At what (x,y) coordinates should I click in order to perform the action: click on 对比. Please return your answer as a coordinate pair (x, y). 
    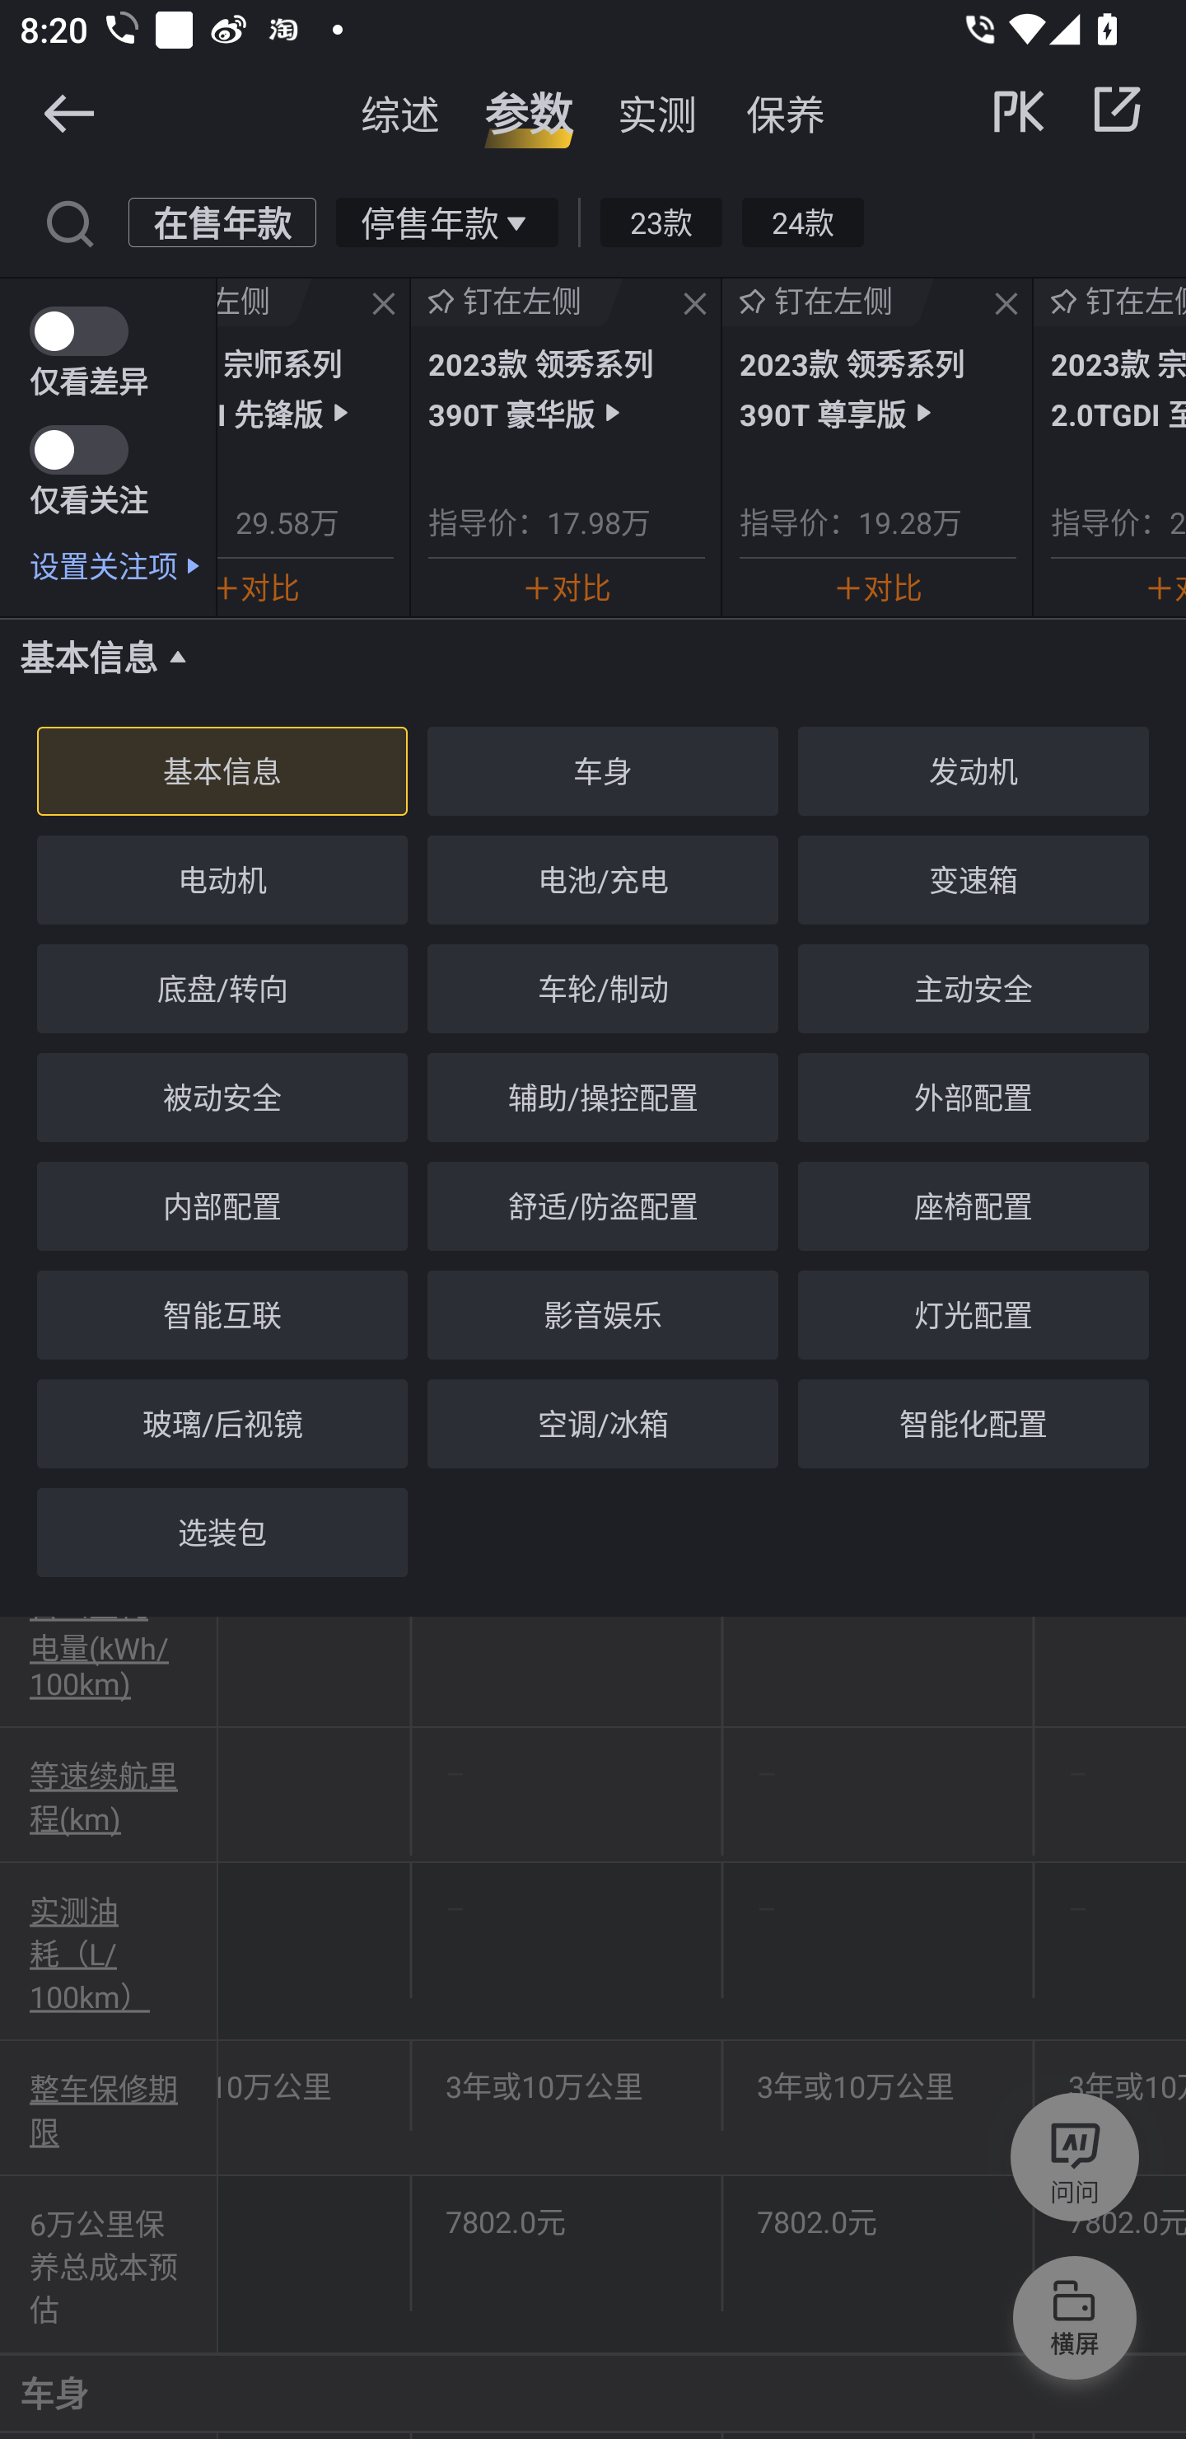
    Looking at the image, I should click on (259, 587).